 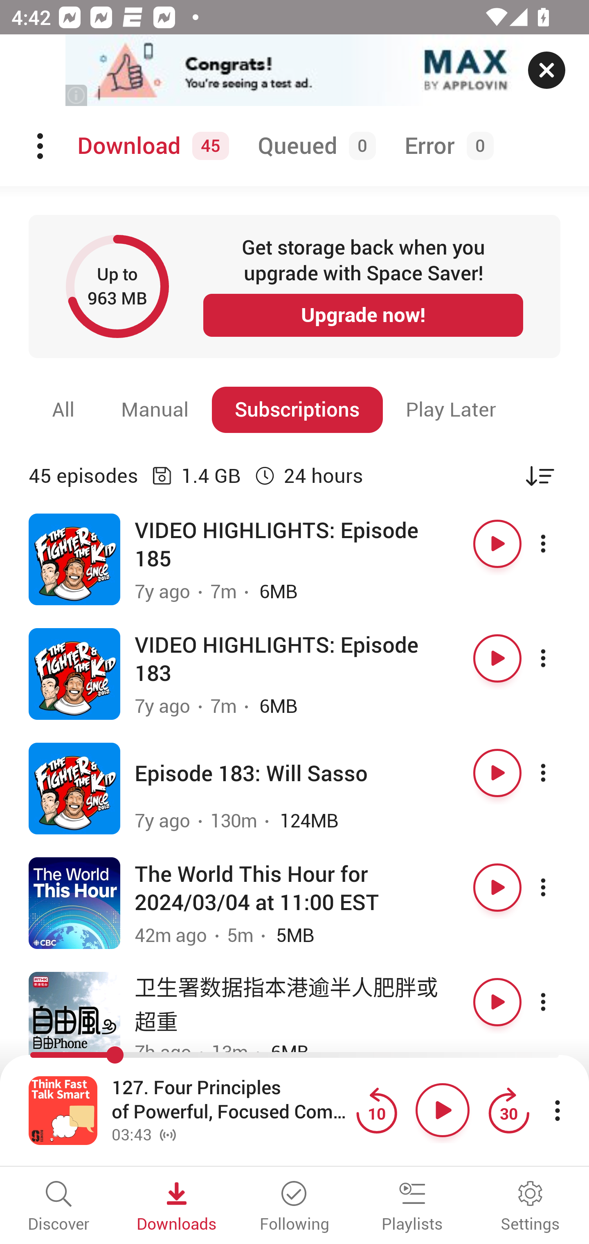 I want to click on  Download 45, so click(x=151, y=146).